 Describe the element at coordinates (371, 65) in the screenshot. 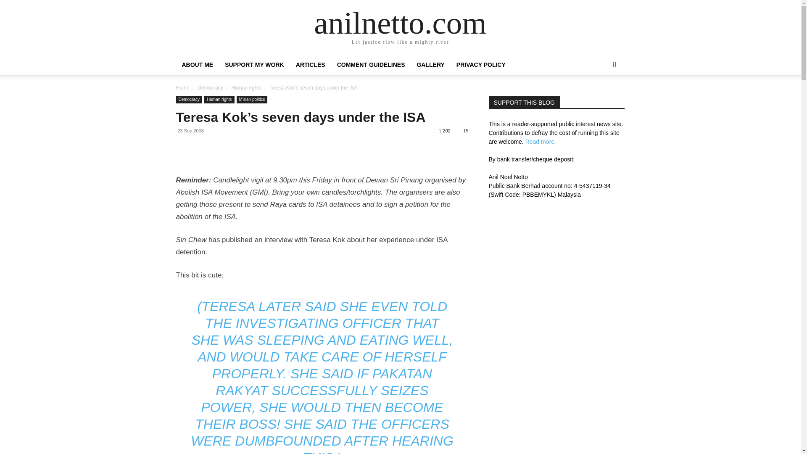

I see `COMMENT GUIDELINES` at that location.